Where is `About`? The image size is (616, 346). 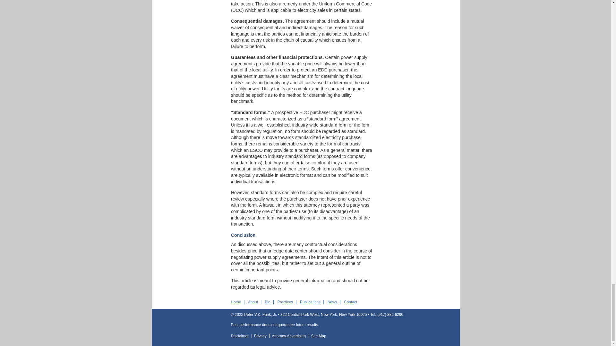
About is located at coordinates (253, 302).